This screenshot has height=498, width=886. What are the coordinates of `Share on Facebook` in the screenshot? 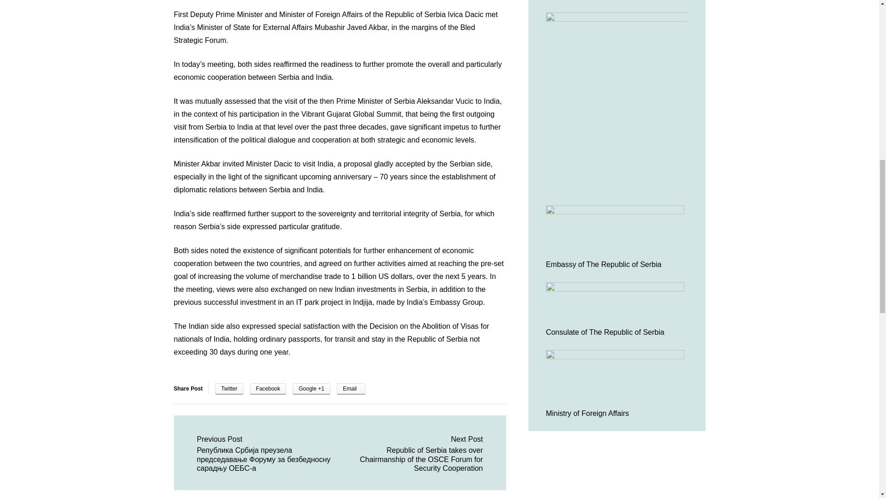 It's located at (268, 389).